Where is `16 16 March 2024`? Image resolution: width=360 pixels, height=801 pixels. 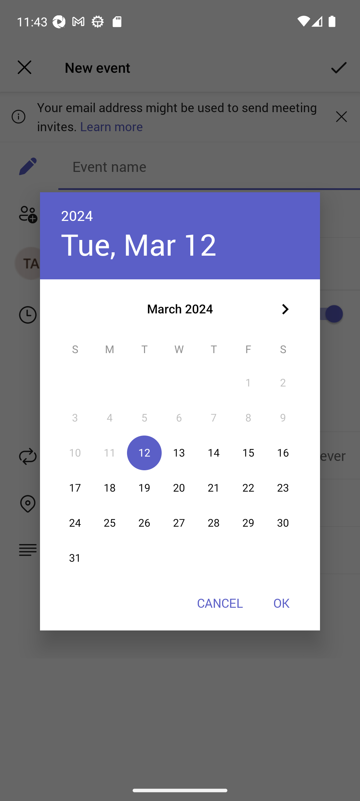
16 16 March 2024 is located at coordinates (283, 453).